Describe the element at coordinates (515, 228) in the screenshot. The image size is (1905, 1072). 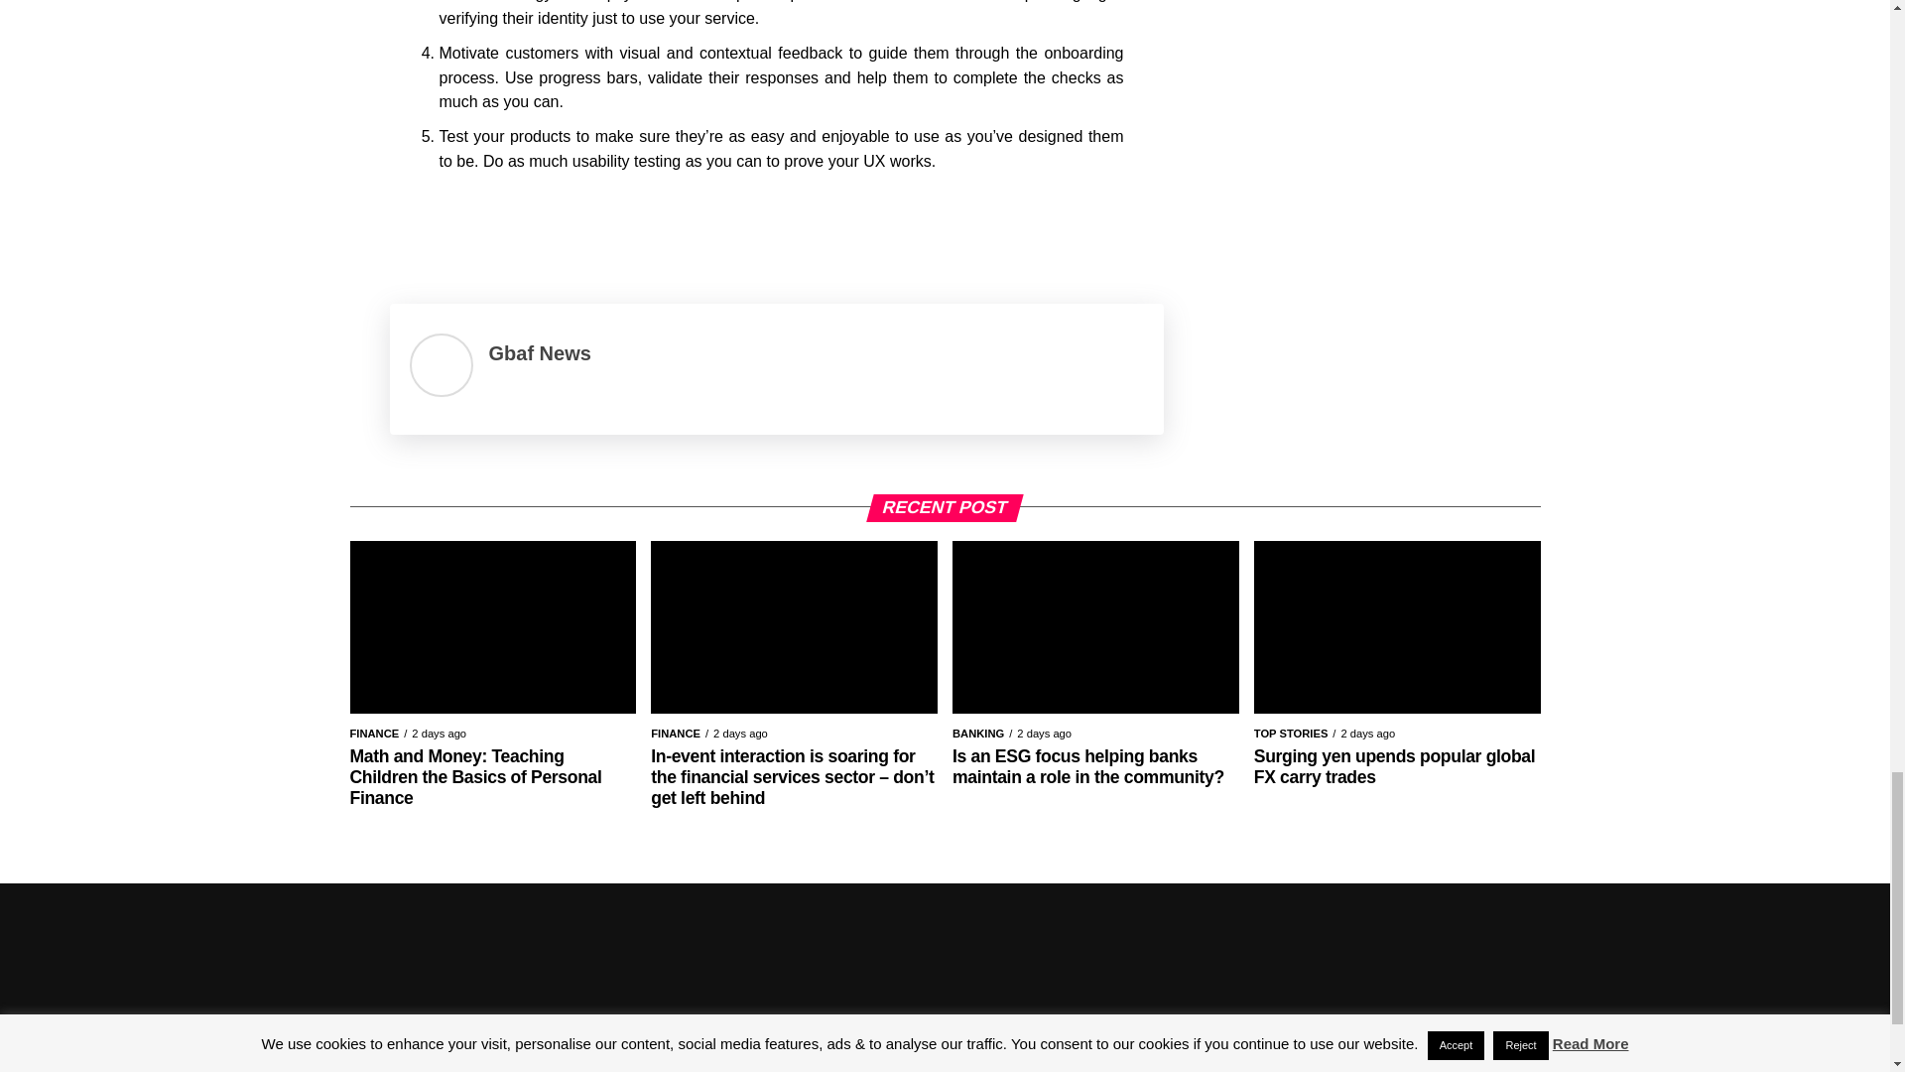
I see `Share on Linkedin` at that location.